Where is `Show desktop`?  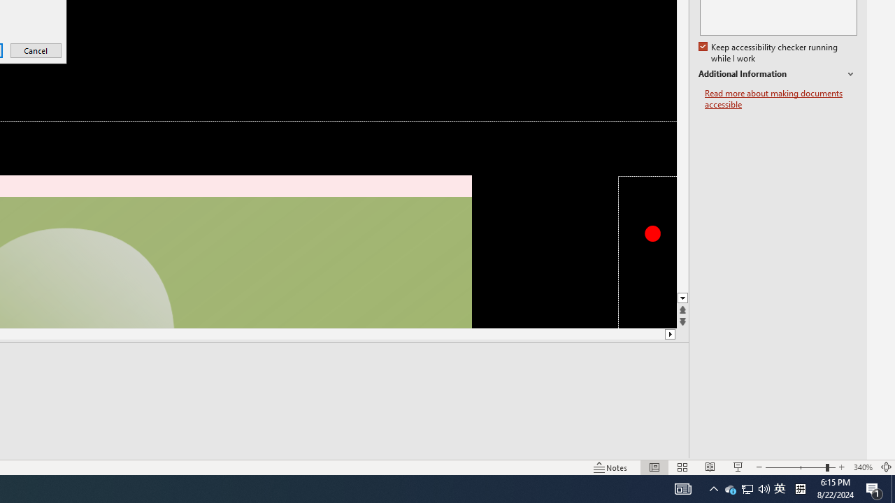
Show desktop is located at coordinates (893, 489).